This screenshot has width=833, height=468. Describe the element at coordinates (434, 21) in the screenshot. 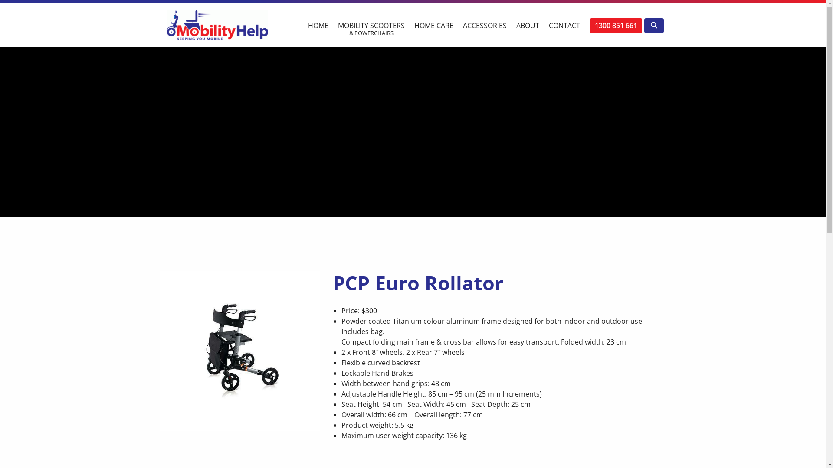

I see `HOME CARE` at that location.